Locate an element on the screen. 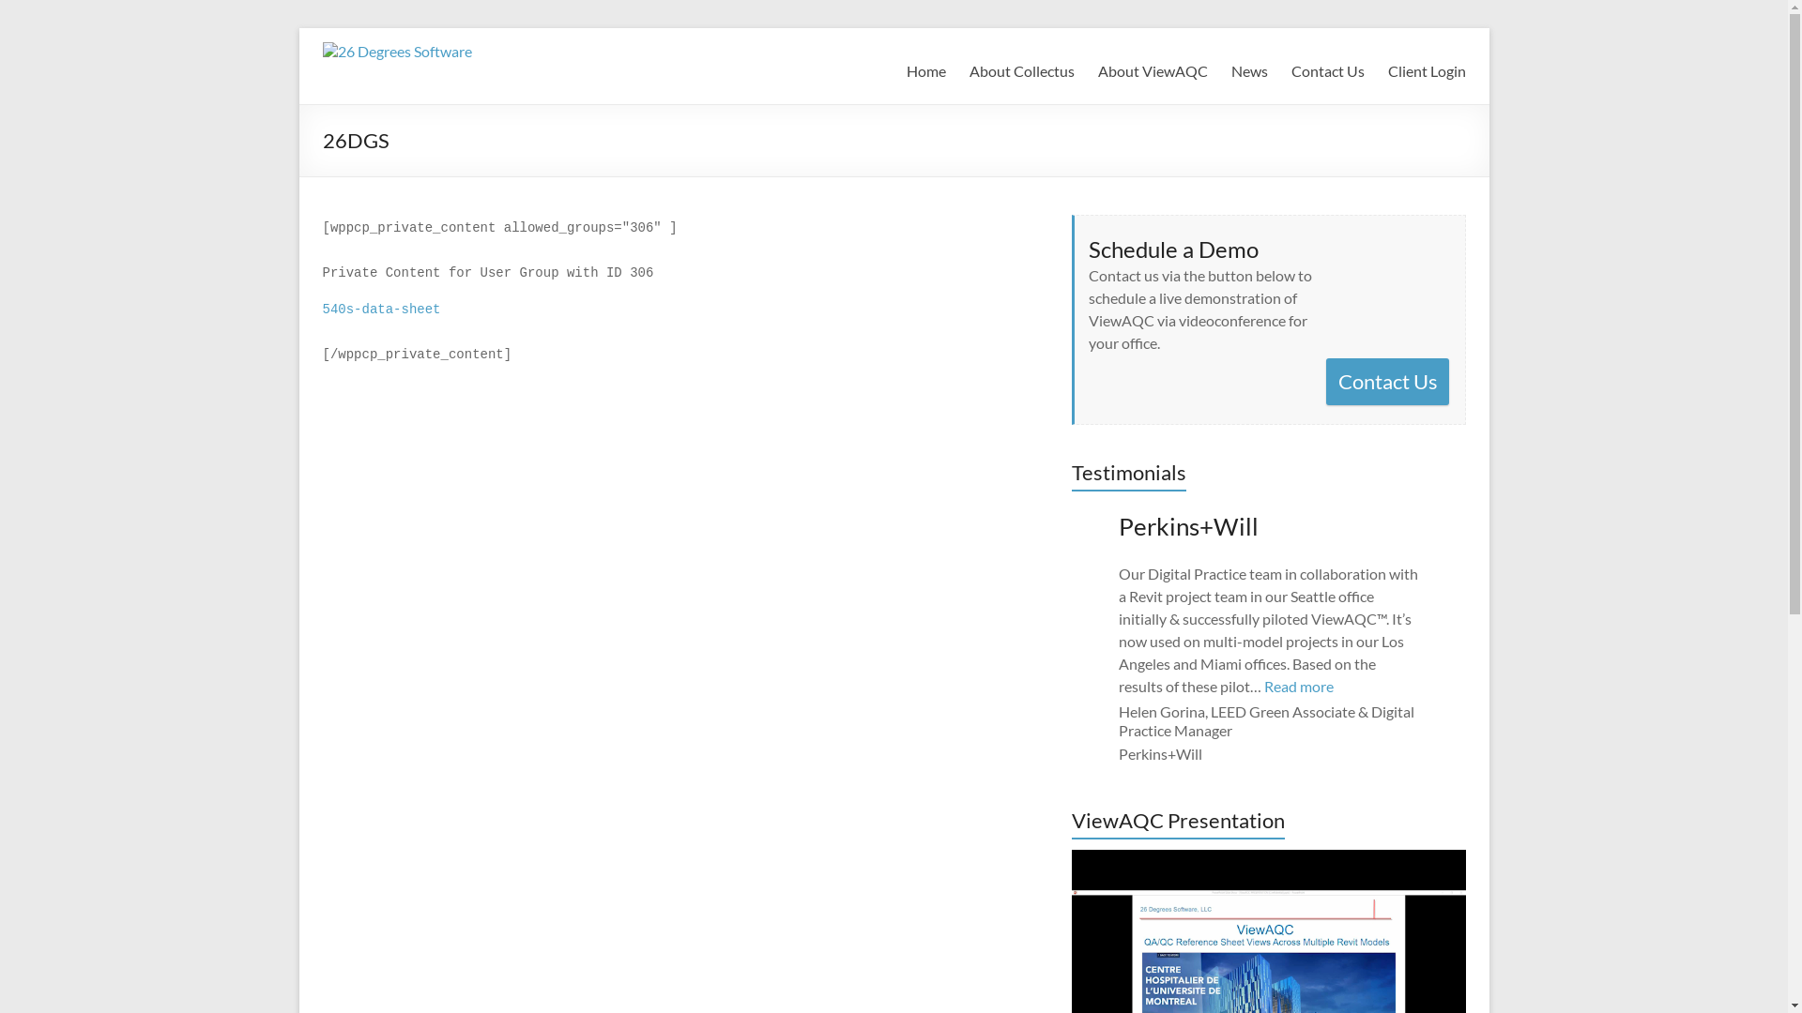 The image size is (1802, 1013). News is located at coordinates (1250, 68).